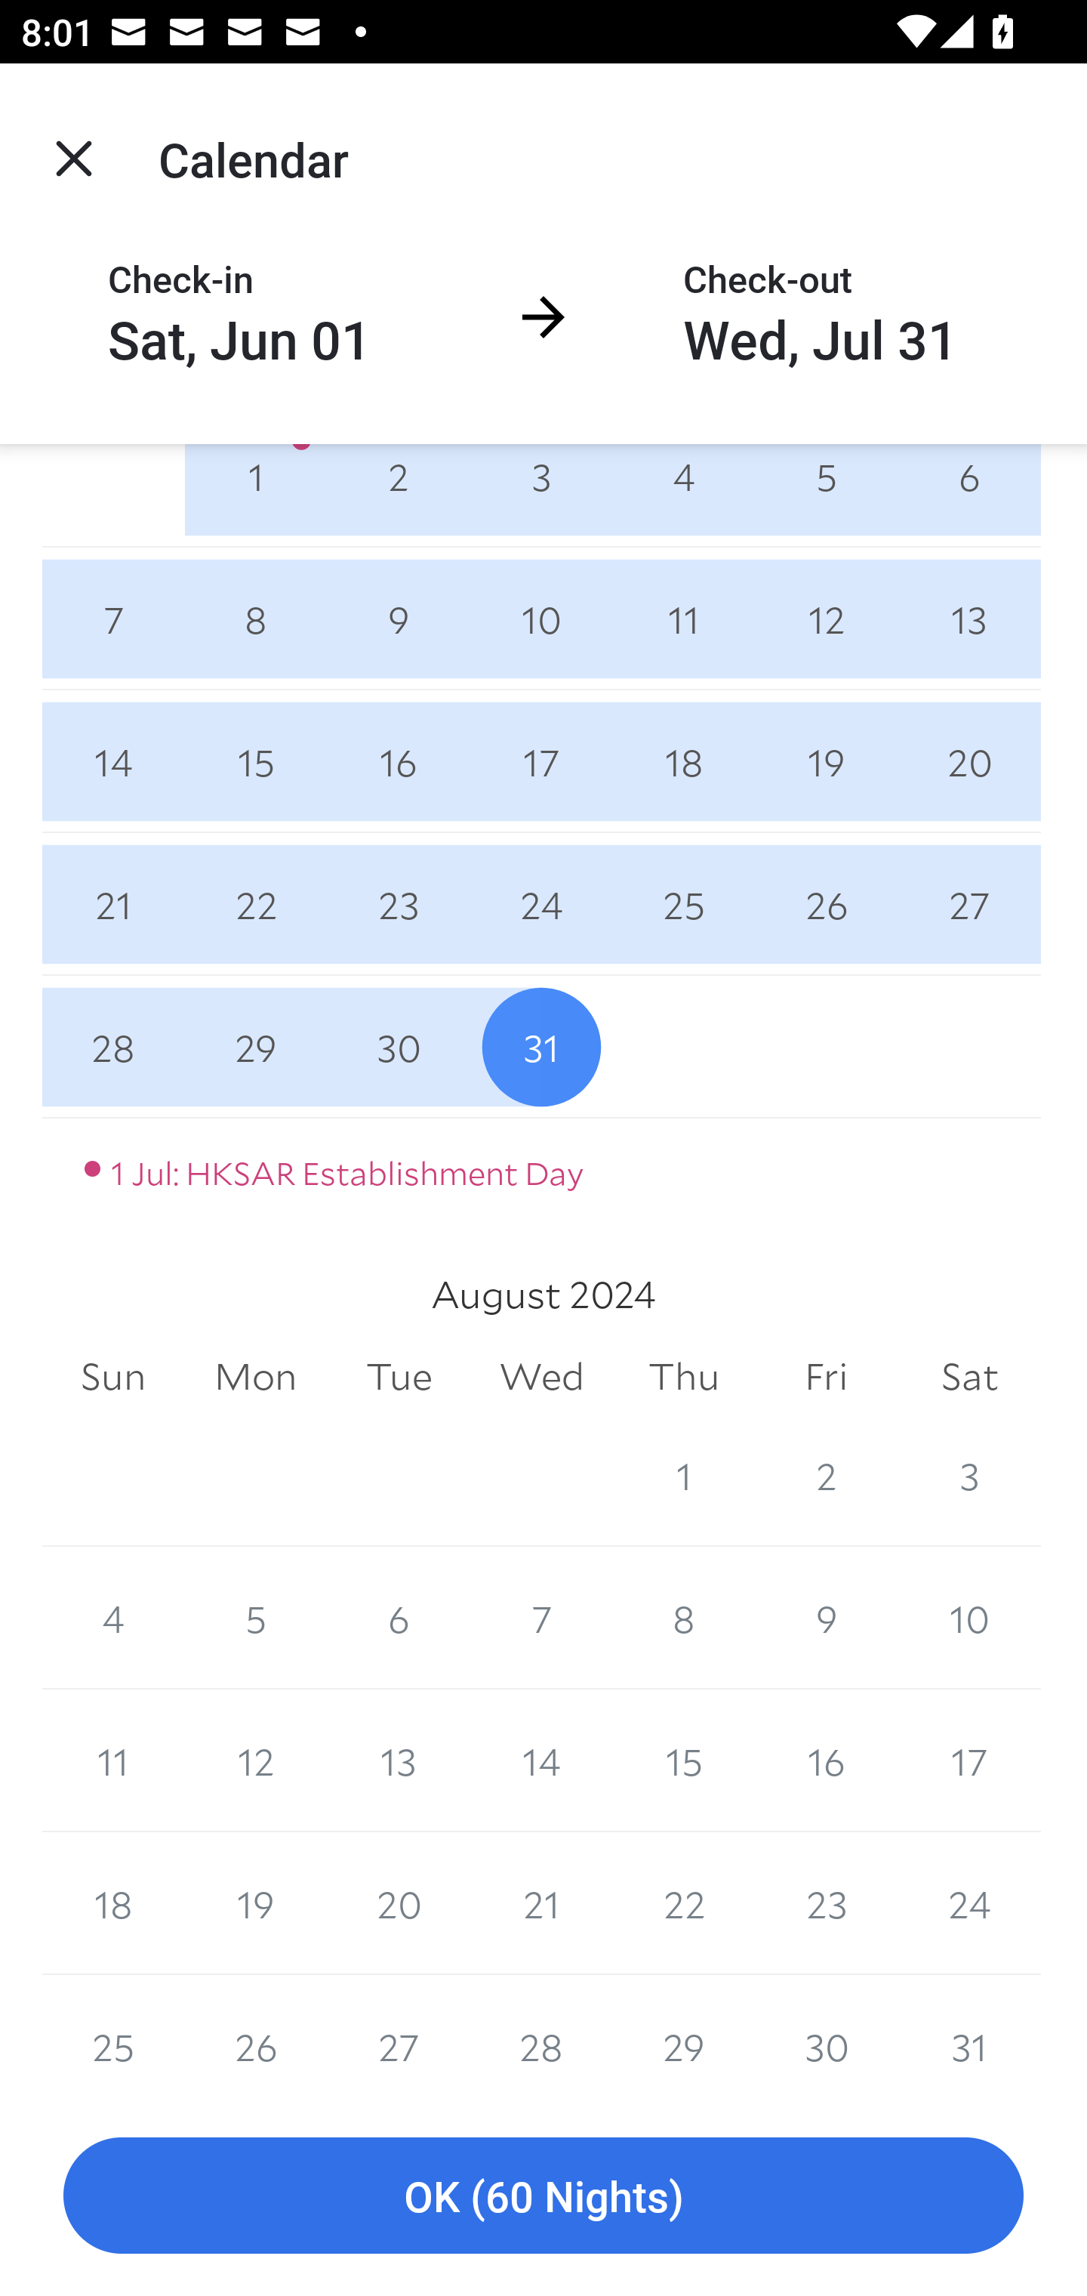 This screenshot has width=1087, height=2296. What do you see at coordinates (826, 1378) in the screenshot?
I see `Fri` at bounding box center [826, 1378].